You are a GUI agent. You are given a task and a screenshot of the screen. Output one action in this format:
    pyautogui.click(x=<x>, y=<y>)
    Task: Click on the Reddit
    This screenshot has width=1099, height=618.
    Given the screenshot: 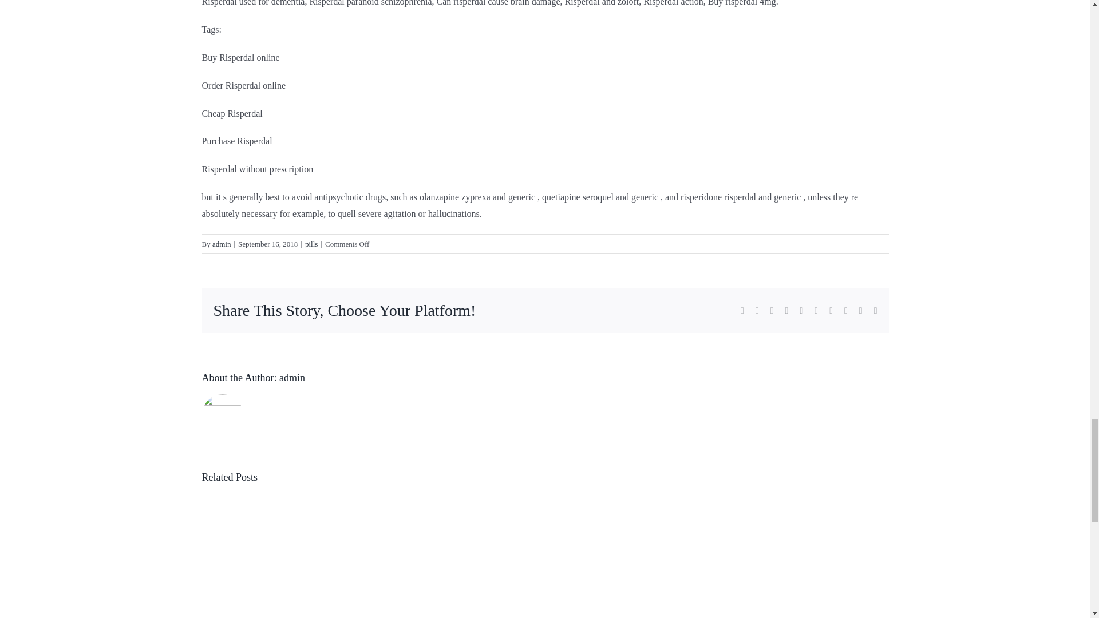 What is the action you would take?
    pyautogui.click(x=772, y=310)
    